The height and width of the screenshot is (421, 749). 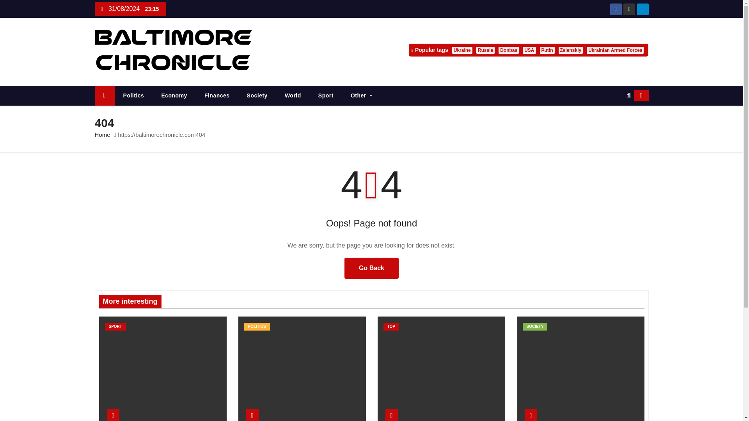 I want to click on World, so click(x=293, y=96).